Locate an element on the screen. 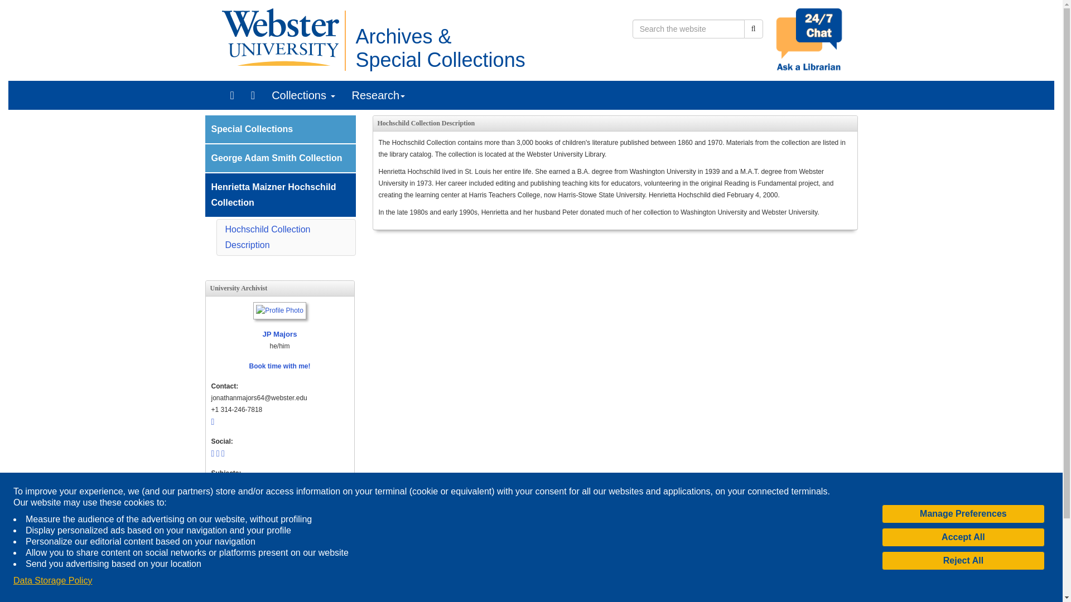 The height and width of the screenshot is (602, 1071). Henrietta Maizner Hochschild Collection is located at coordinates (280, 195).